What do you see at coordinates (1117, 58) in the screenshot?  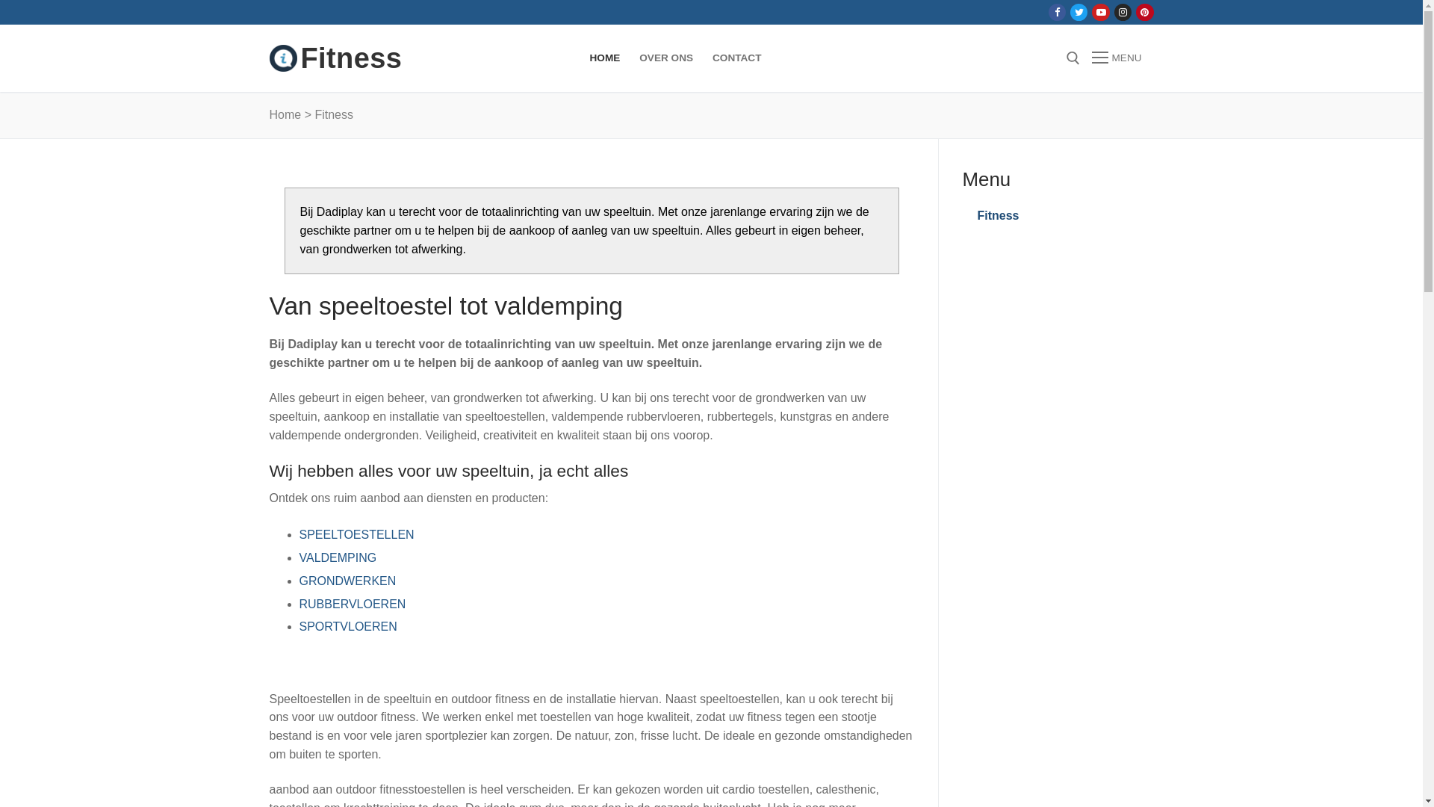 I see `MENU` at bounding box center [1117, 58].